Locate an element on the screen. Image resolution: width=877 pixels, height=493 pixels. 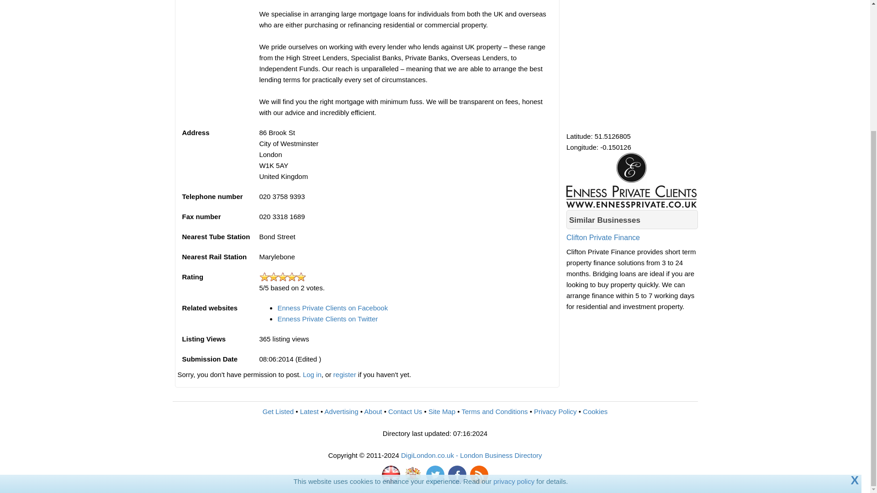
Privacy Policy is located at coordinates (555, 412).